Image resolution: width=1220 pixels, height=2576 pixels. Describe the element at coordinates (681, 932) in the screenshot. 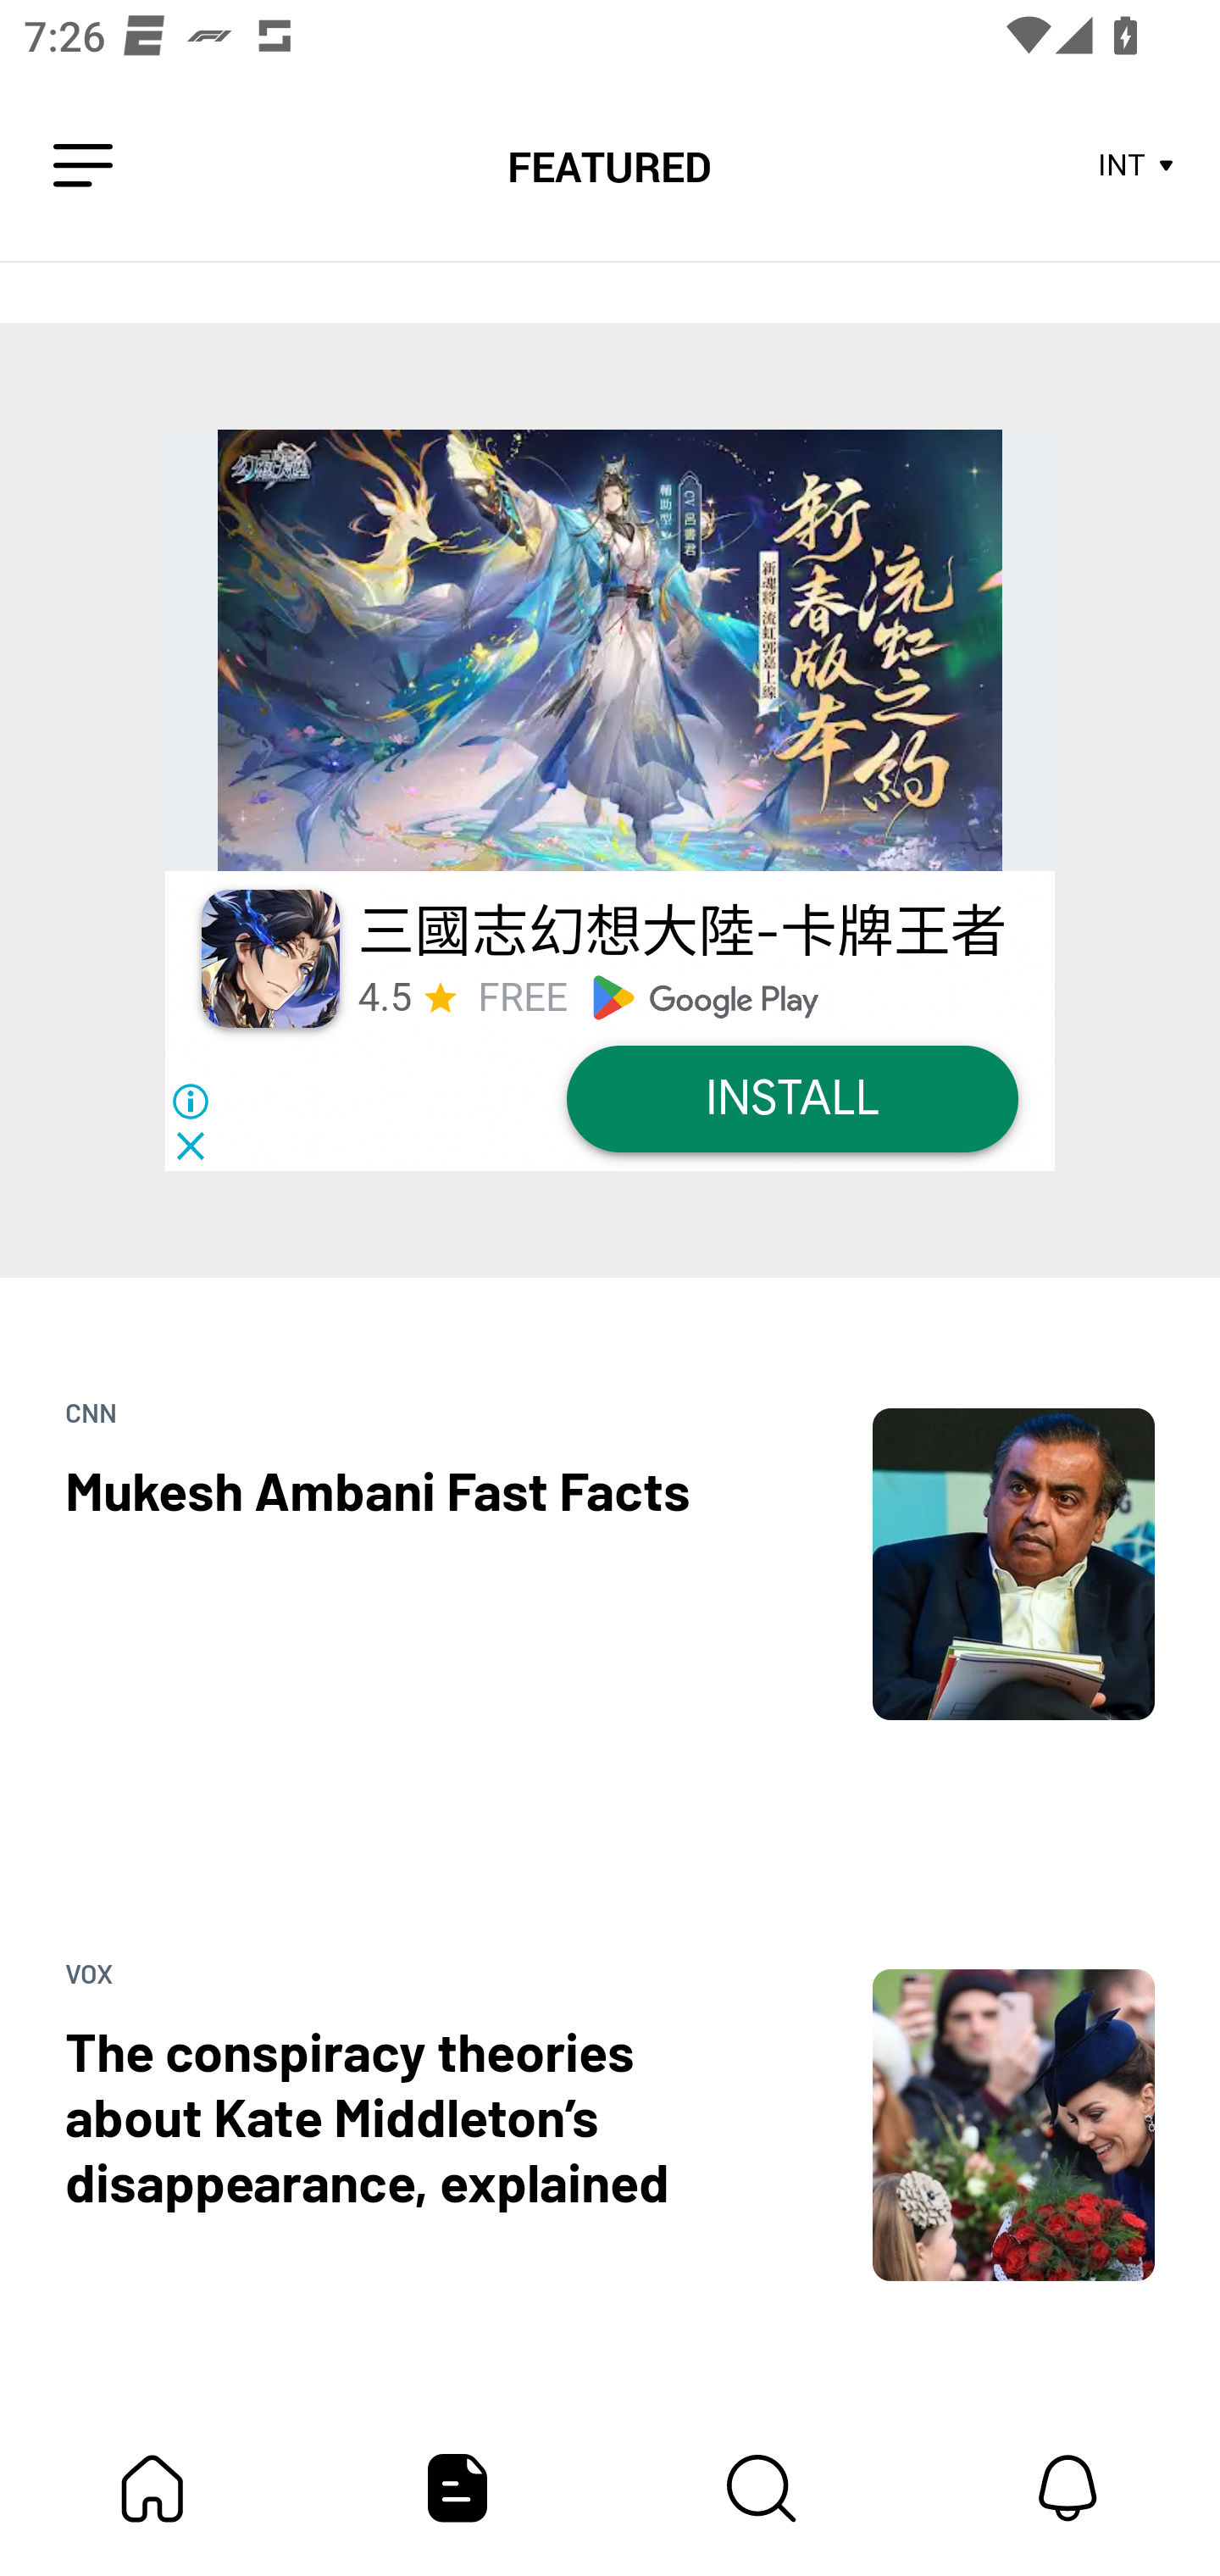

I see `三國志幻想大陸-卡牌王者` at that location.